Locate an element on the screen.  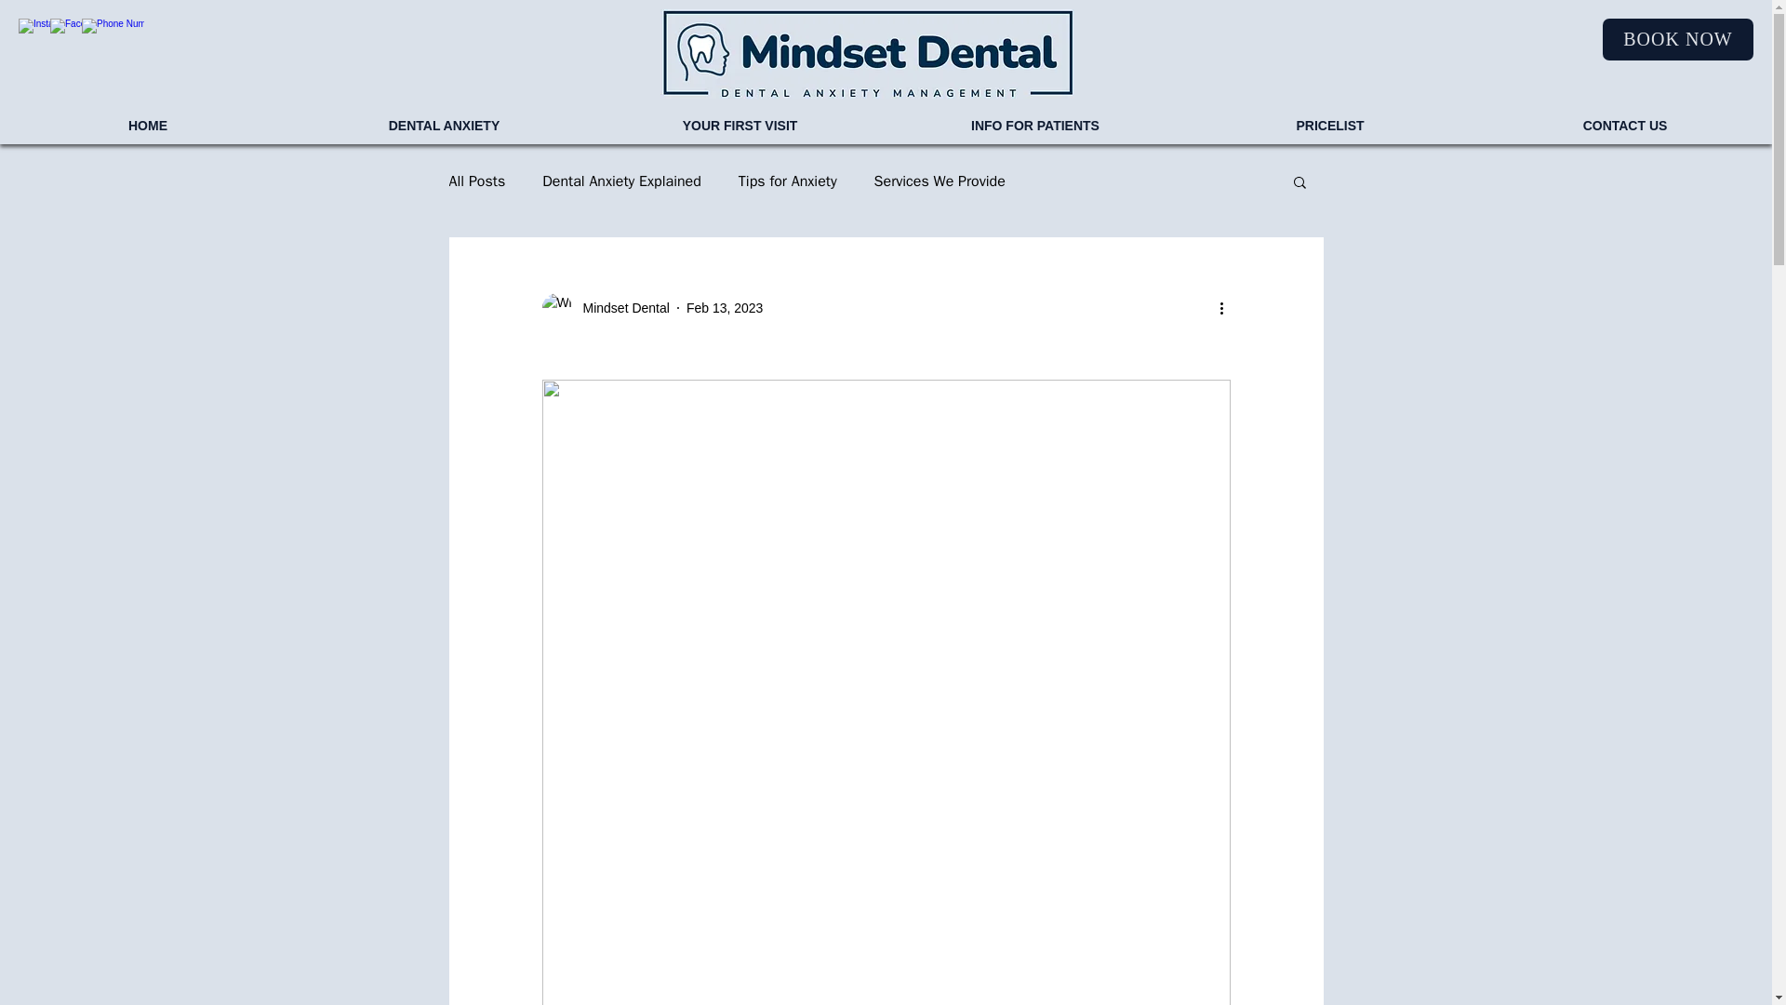
BOOK NOW is located at coordinates (1678, 39).